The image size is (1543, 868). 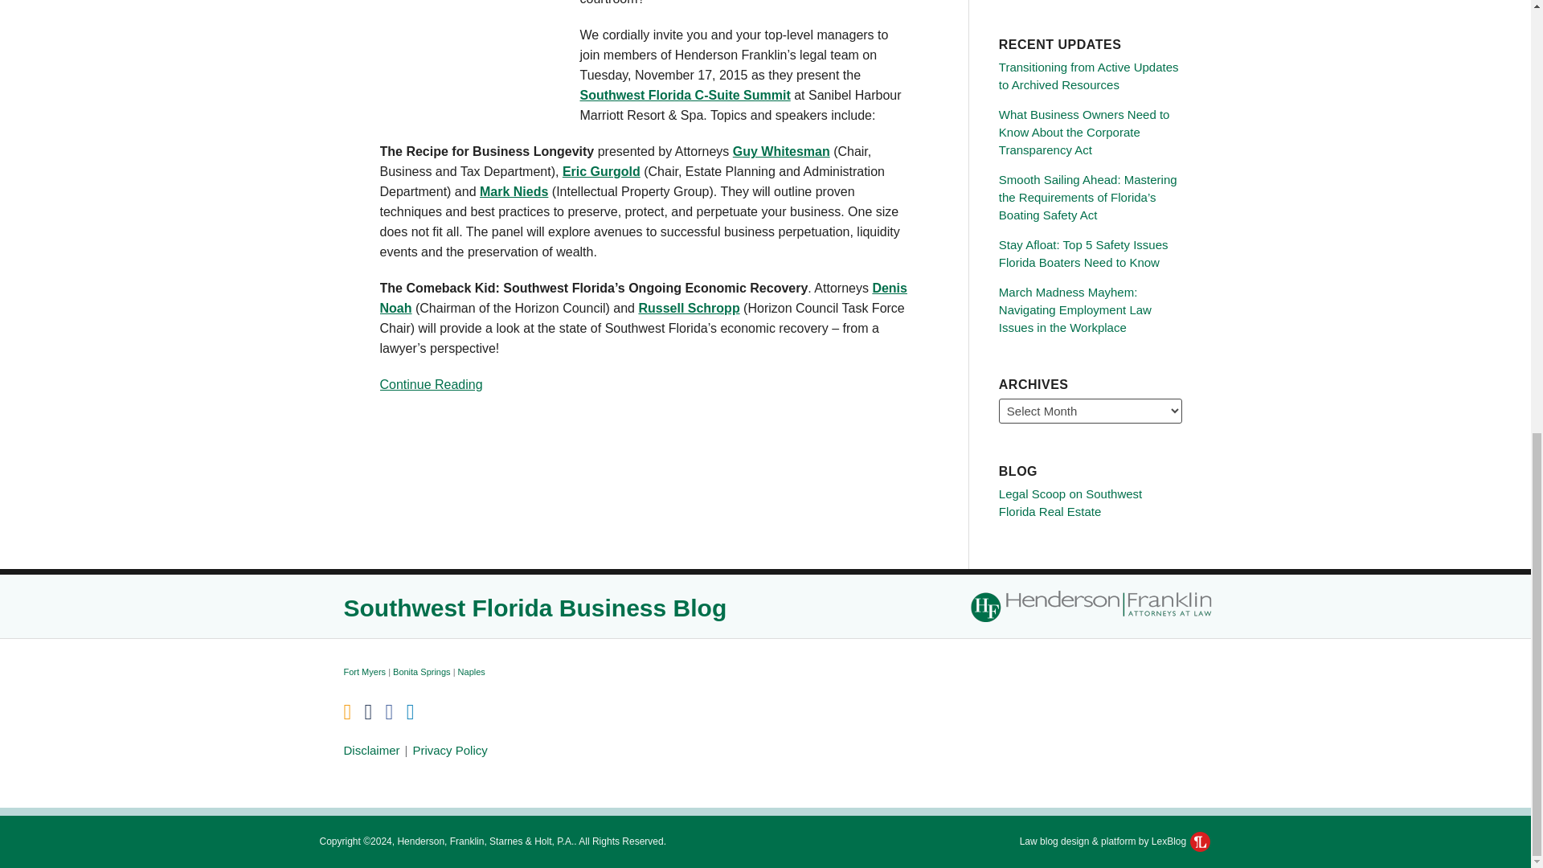 I want to click on Guy Whitesman, so click(x=781, y=151).